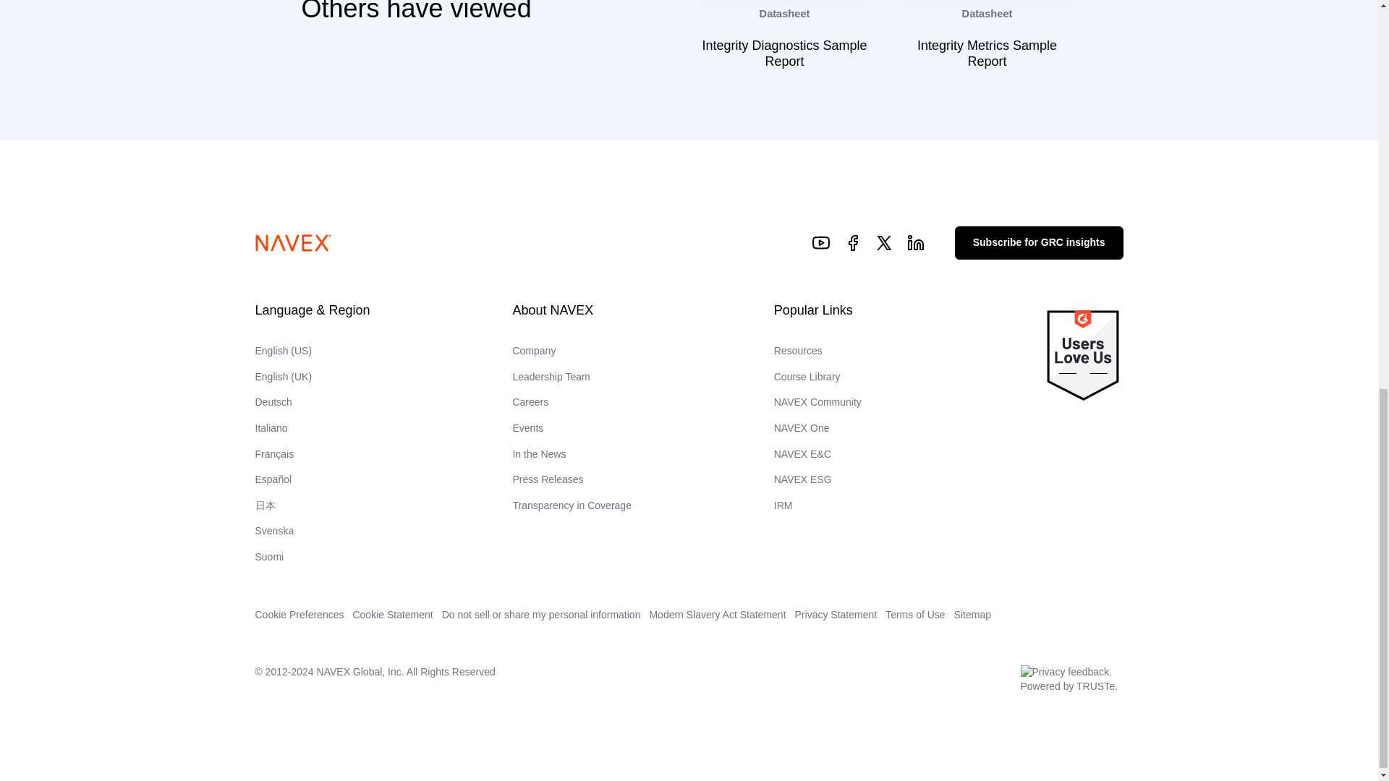 The height and width of the screenshot is (781, 1389). I want to click on Twitter, so click(884, 242).